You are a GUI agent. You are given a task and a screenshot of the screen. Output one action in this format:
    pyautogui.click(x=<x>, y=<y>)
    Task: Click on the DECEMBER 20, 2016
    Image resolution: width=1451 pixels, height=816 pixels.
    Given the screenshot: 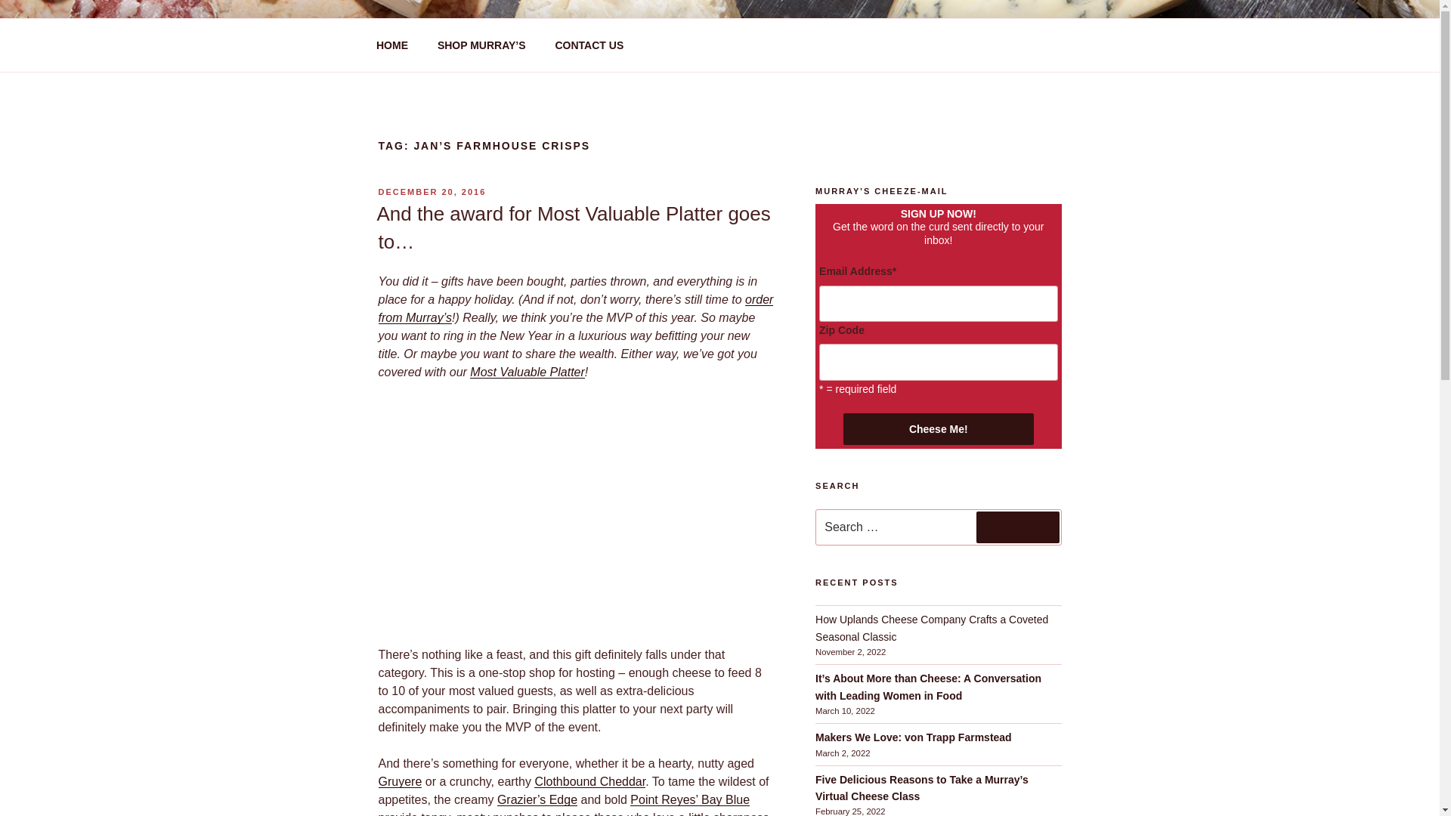 What is the action you would take?
    pyautogui.click(x=432, y=192)
    